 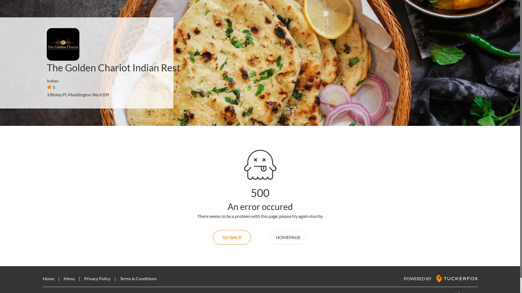 I want to click on 5, so click(x=51, y=87).